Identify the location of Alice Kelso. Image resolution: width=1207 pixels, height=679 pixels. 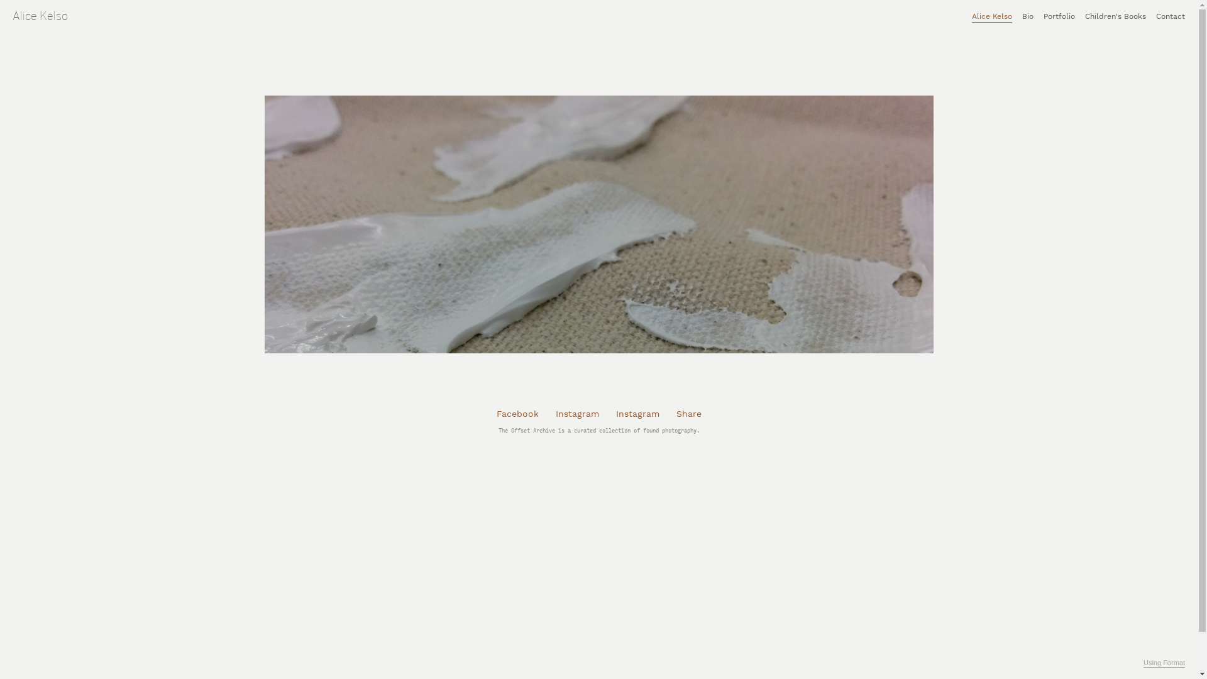
(992, 18).